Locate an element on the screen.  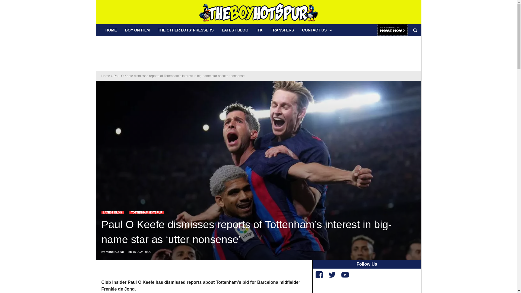
TRANSFERS is located at coordinates (282, 30).